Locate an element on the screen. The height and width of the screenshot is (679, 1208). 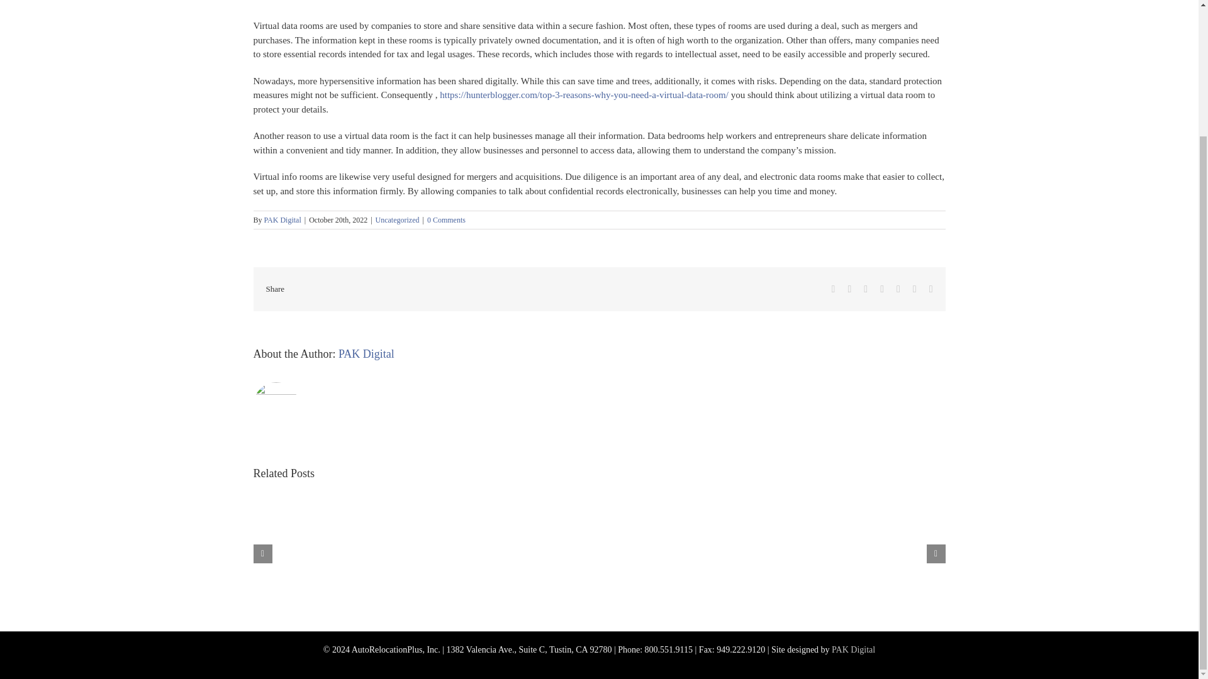
Posts by PAK Digital is located at coordinates (282, 220).